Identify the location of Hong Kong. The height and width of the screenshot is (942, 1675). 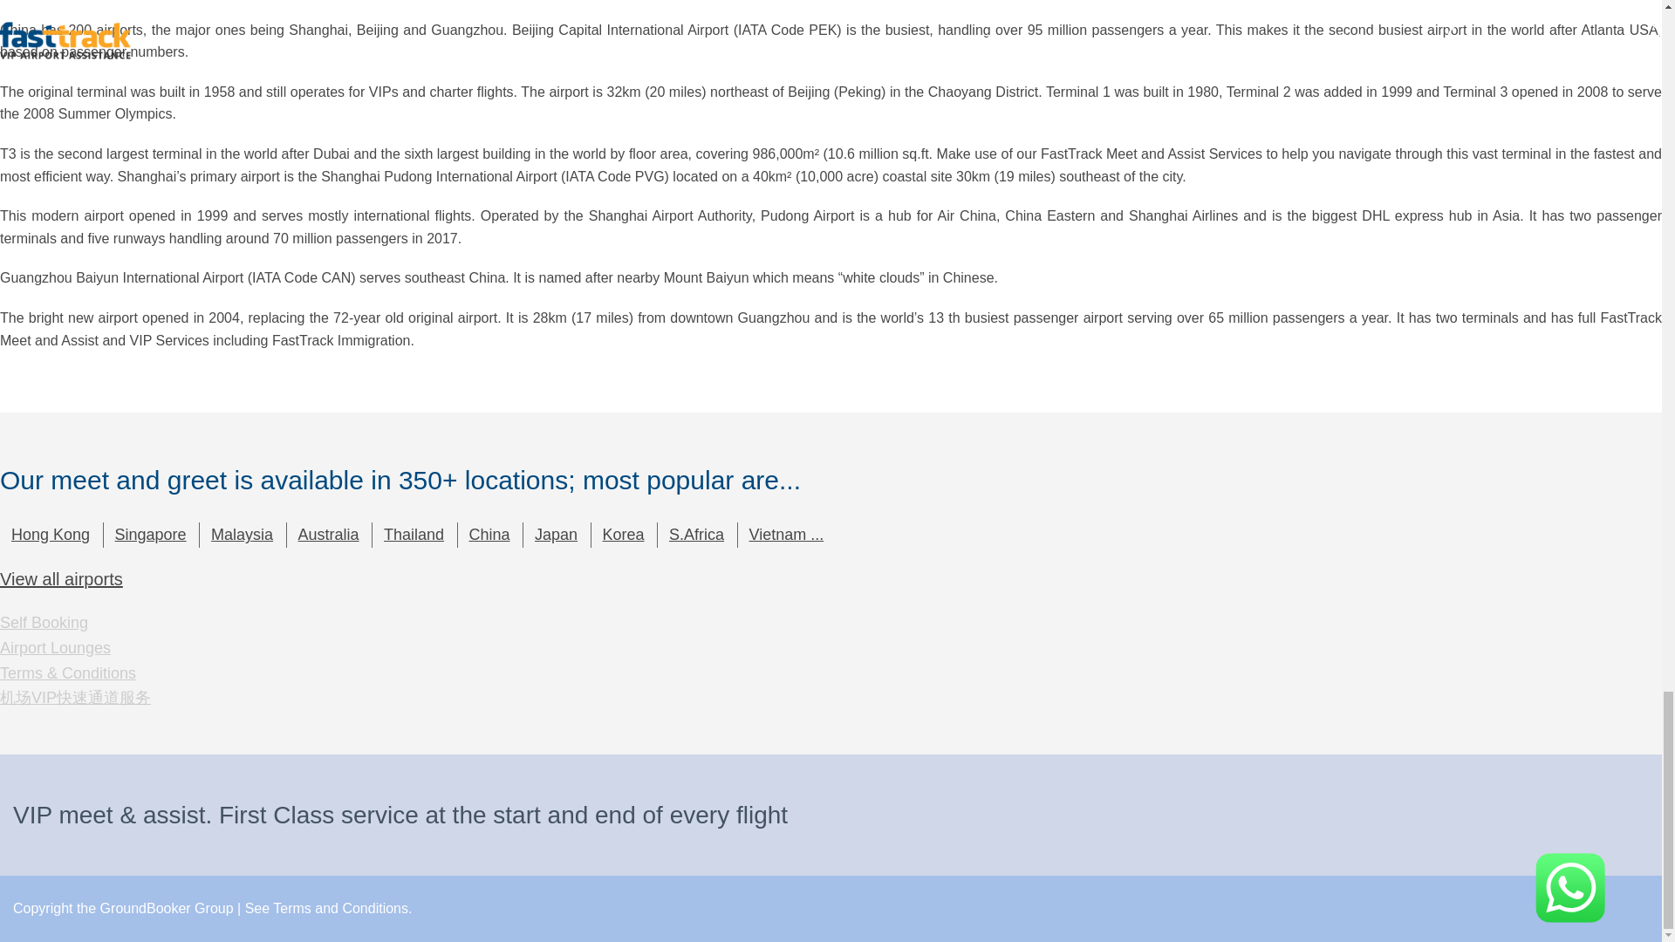
(49, 535).